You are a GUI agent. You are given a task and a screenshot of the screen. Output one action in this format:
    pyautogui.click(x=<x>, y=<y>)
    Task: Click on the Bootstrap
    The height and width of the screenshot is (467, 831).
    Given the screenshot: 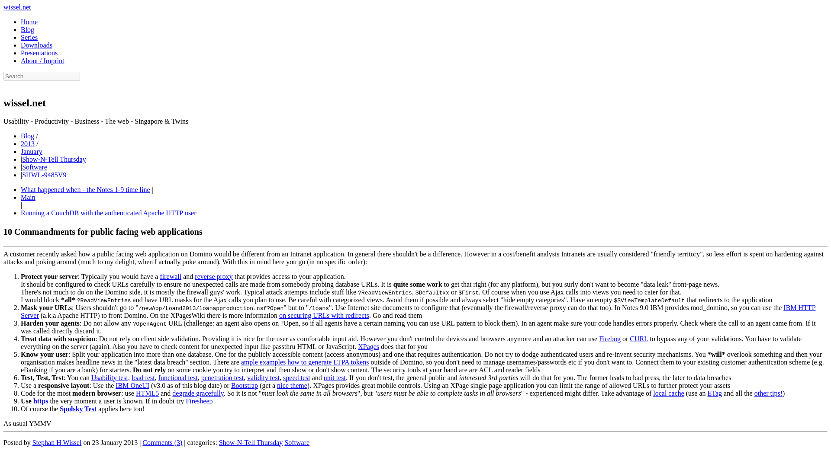 What is the action you would take?
    pyautogui.click(x=244, y=385)
    